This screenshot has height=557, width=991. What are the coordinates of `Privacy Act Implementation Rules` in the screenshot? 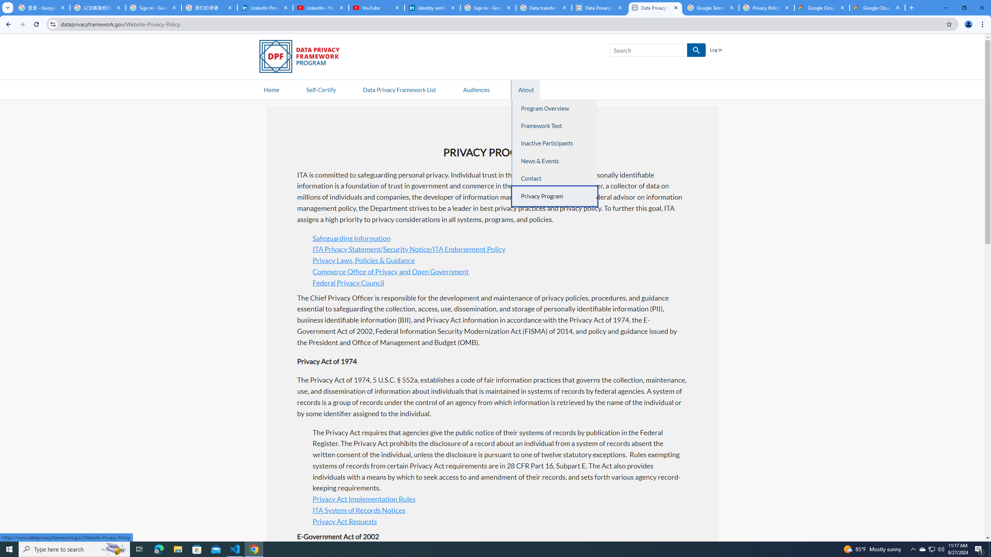 It's located at (364, 499).